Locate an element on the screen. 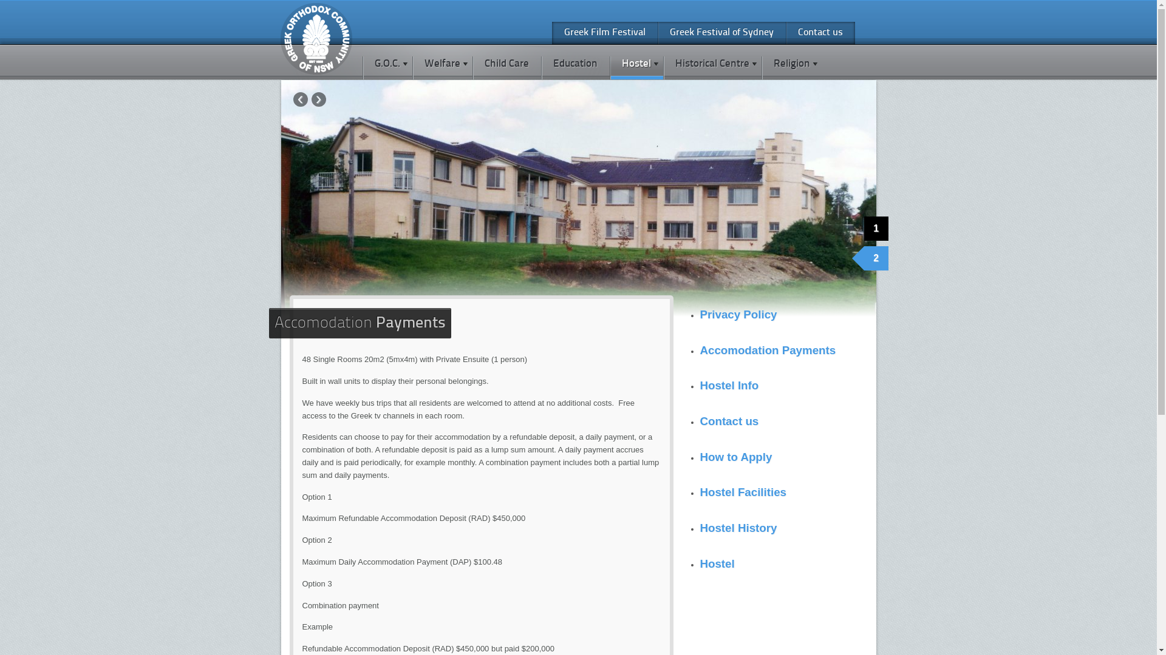 Image resolution: width=1166 pixels, height=655 pixels. Greek Film Festival is located at coordinates (604, 33).